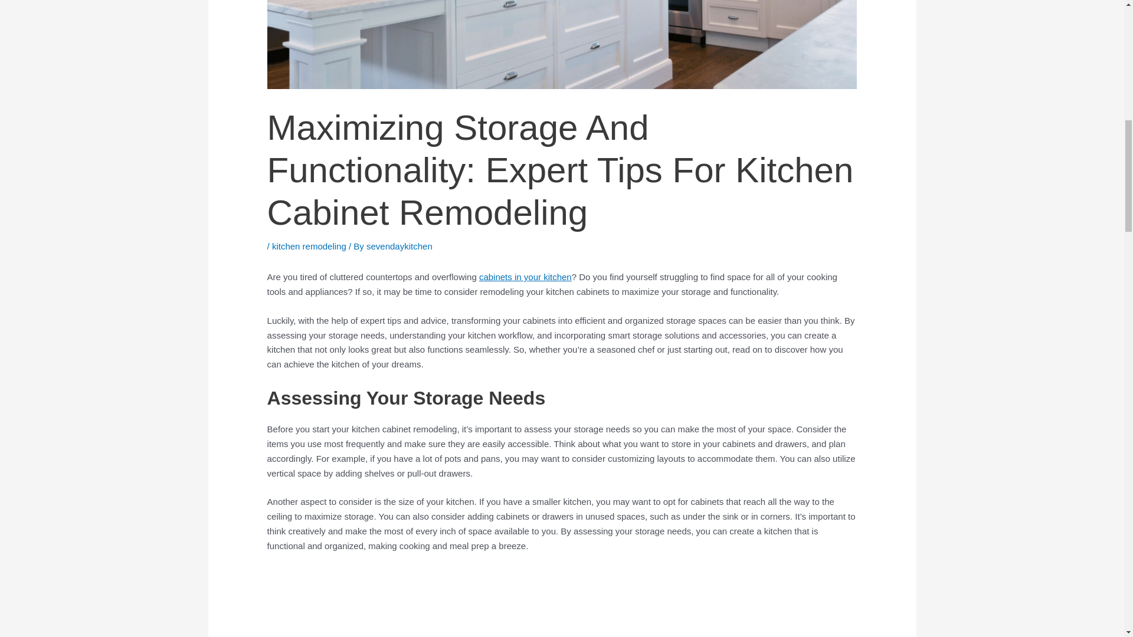  I want to click on sevendaykitchen, so click(399, 245).